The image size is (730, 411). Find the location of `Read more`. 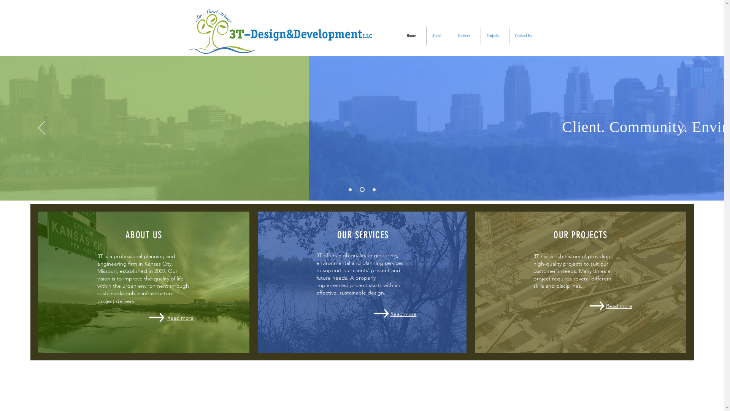

Read more is located at coordinates (180, 318).